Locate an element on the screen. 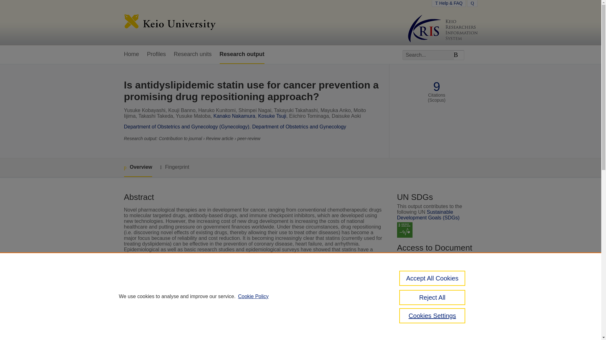  Kanako Nakamura is located at coordinates (234, 116).